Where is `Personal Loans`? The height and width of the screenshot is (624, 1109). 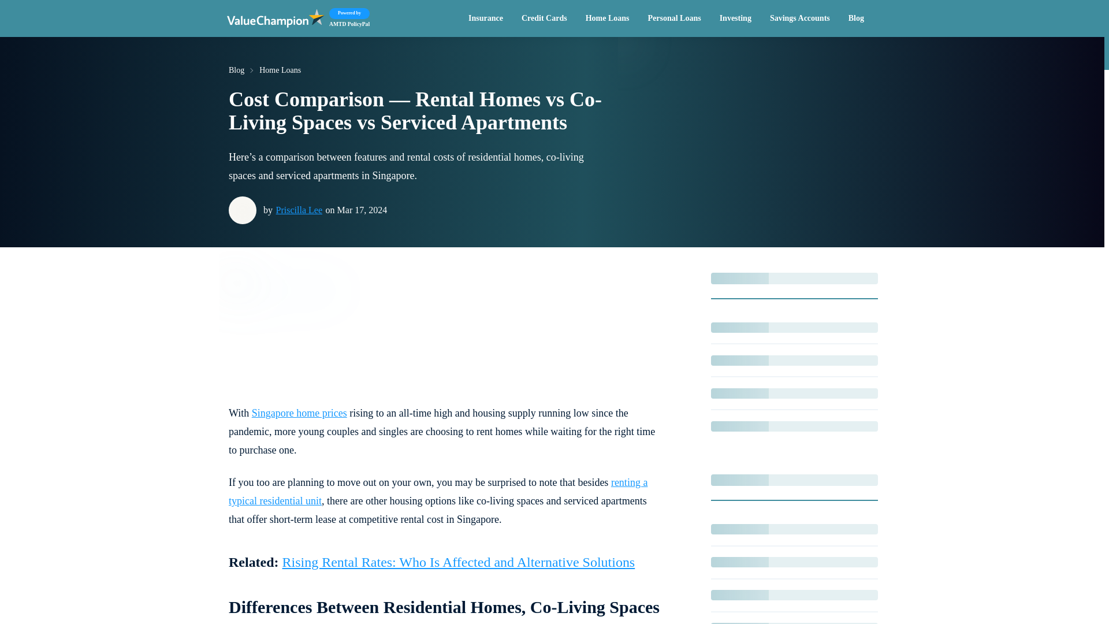
Personal Loans is located at coordinates (856, 18).